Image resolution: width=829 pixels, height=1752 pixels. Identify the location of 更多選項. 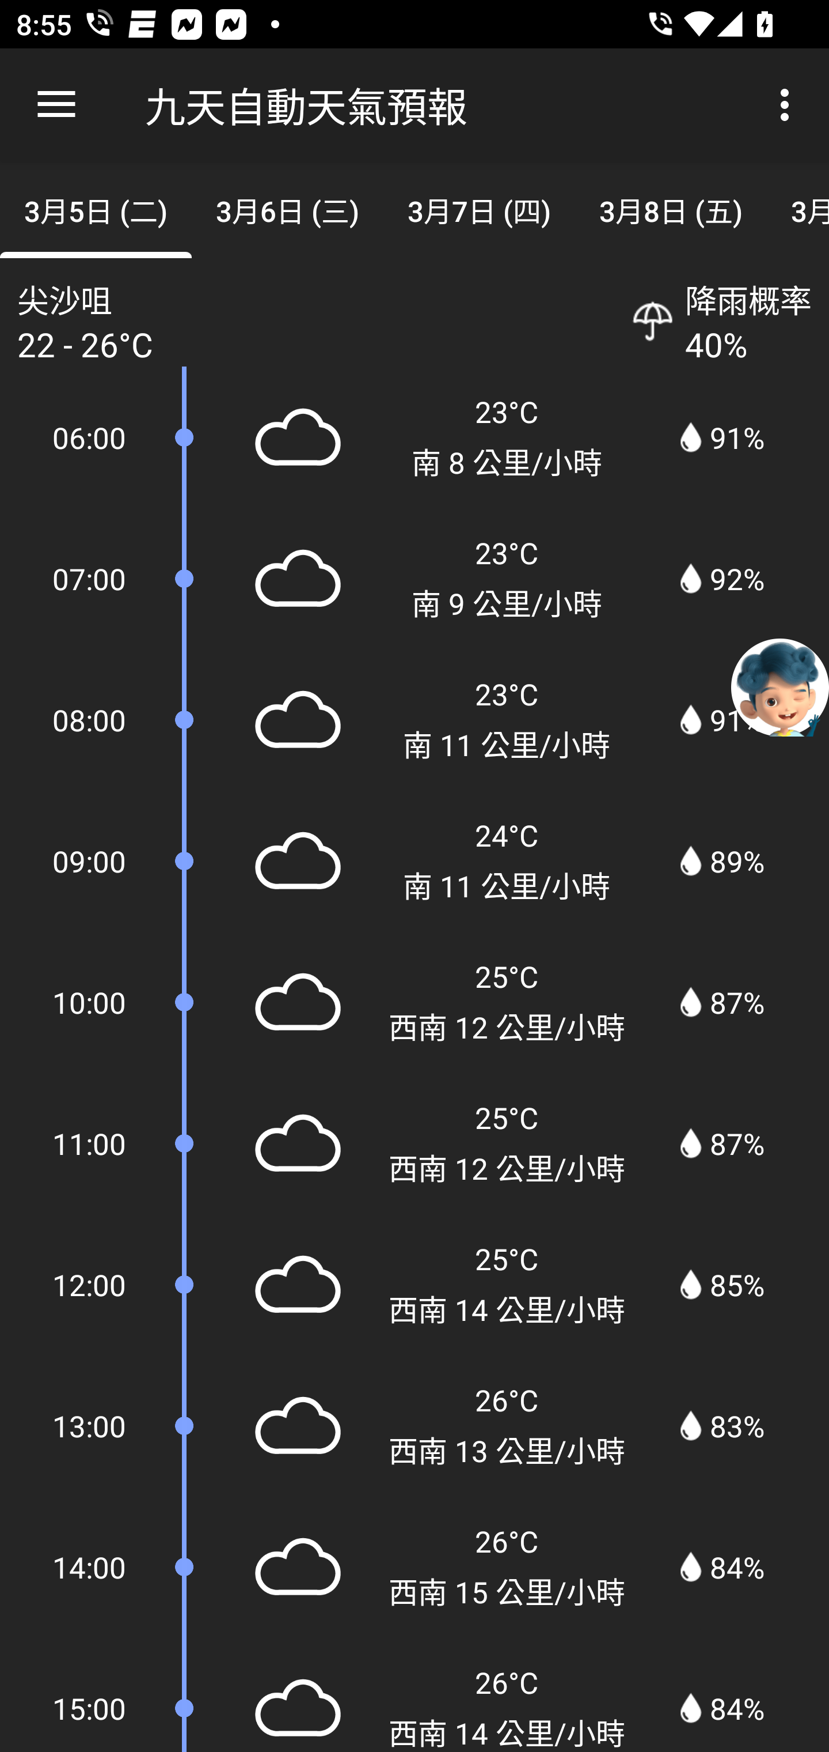
(789, 105).